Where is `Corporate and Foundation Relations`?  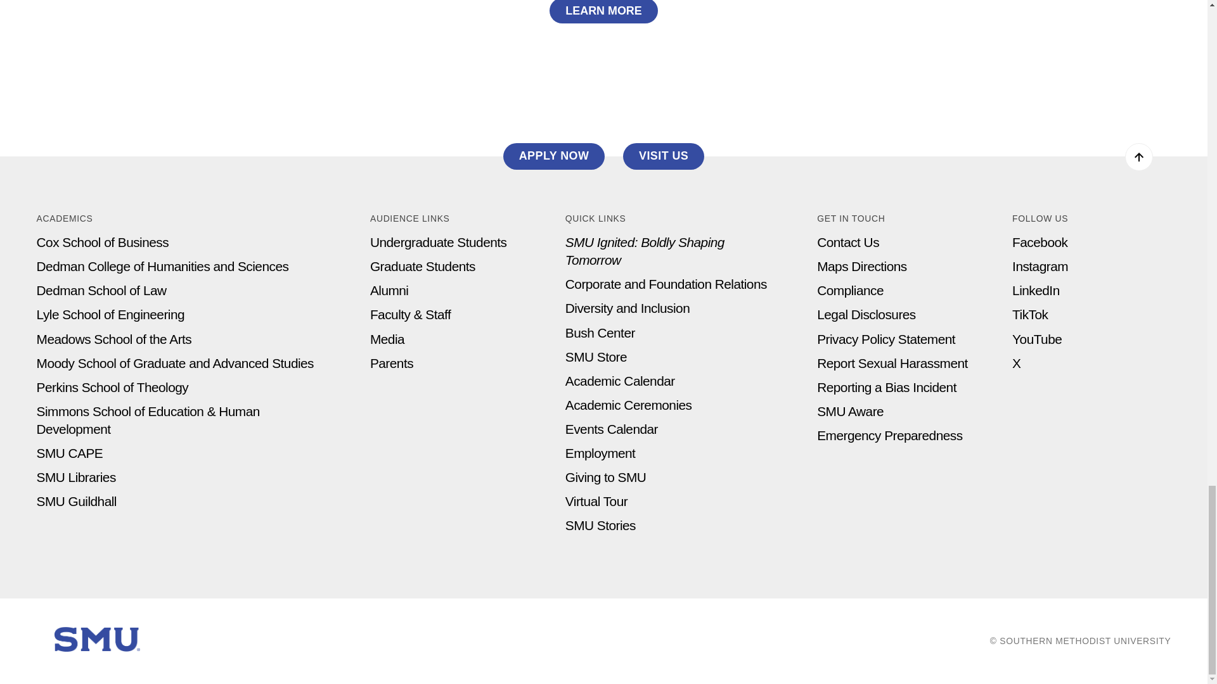
Corporate and Foundation Relations is located at coordinates (666, 284).